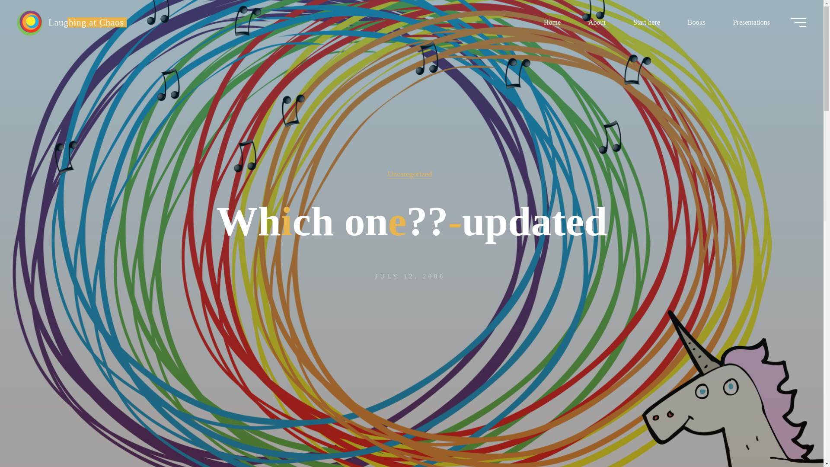 The height and width of the screenshot is (467, 830). Describe the element at coordinates (86, 22) in the screenshot. I see `where wildly different is perfectly normal` at that location.